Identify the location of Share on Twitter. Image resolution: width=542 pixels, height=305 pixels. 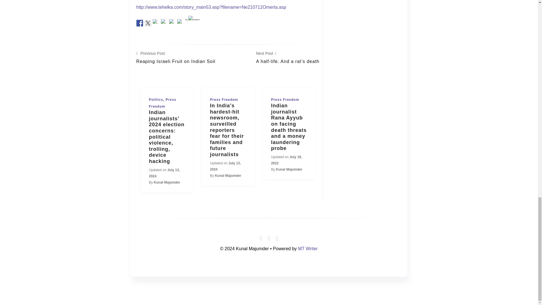
(172, 23).